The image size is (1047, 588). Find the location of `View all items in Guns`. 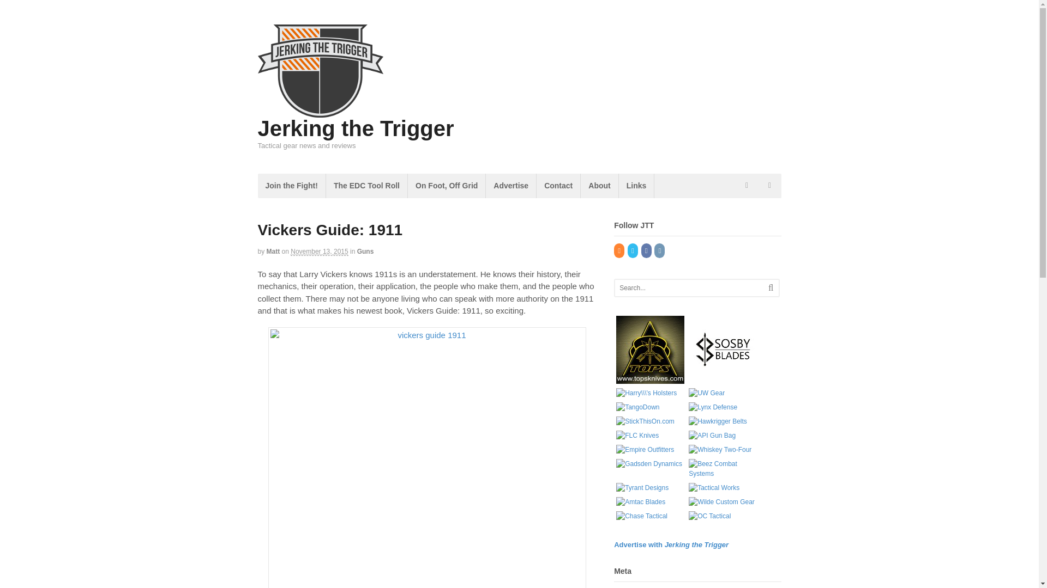

View all items in Guns is located at coordinates (365, 251).